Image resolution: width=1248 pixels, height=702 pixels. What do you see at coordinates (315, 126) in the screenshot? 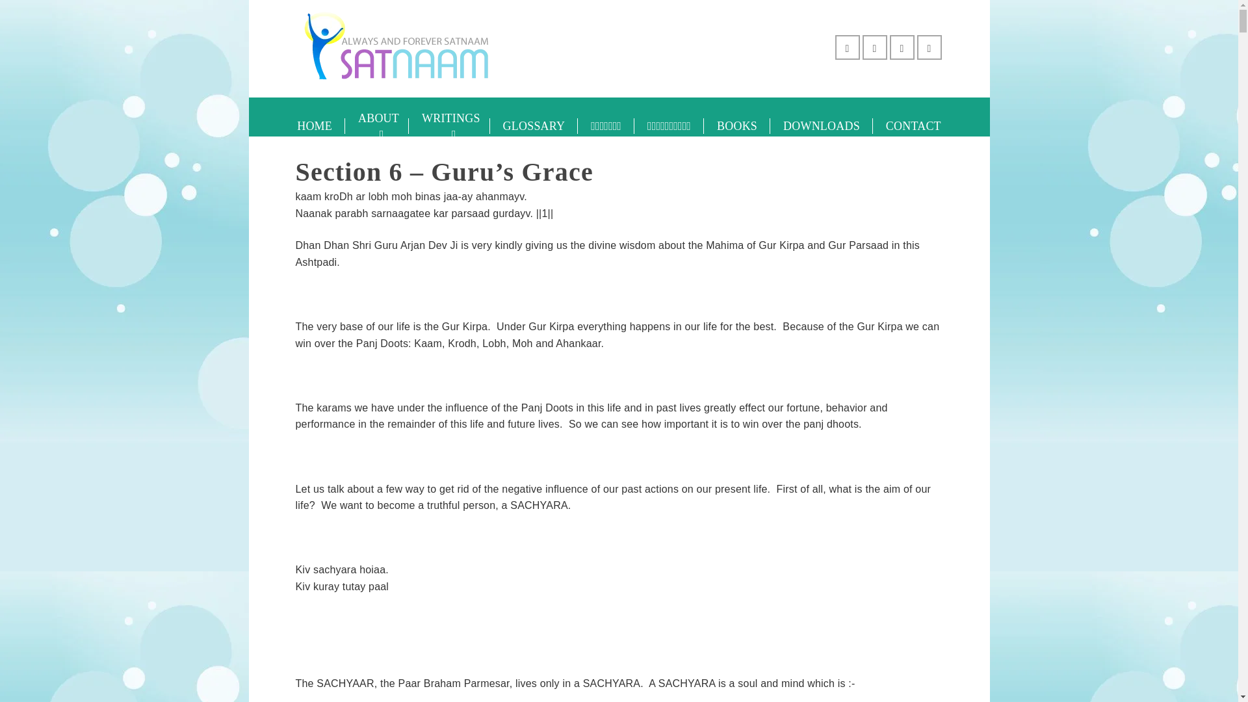
I see `HOME` at bounding box center [315, 126].